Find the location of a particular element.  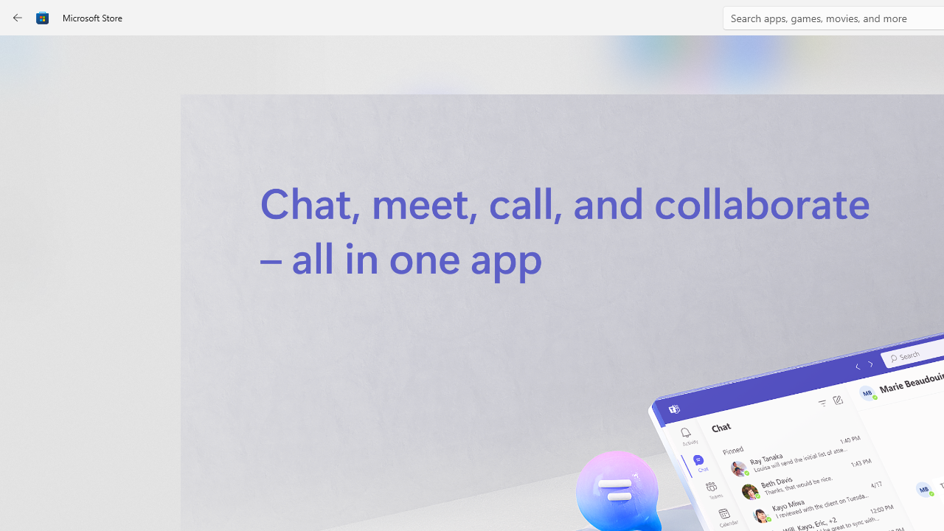

Back is located at coordinates (18, 18).